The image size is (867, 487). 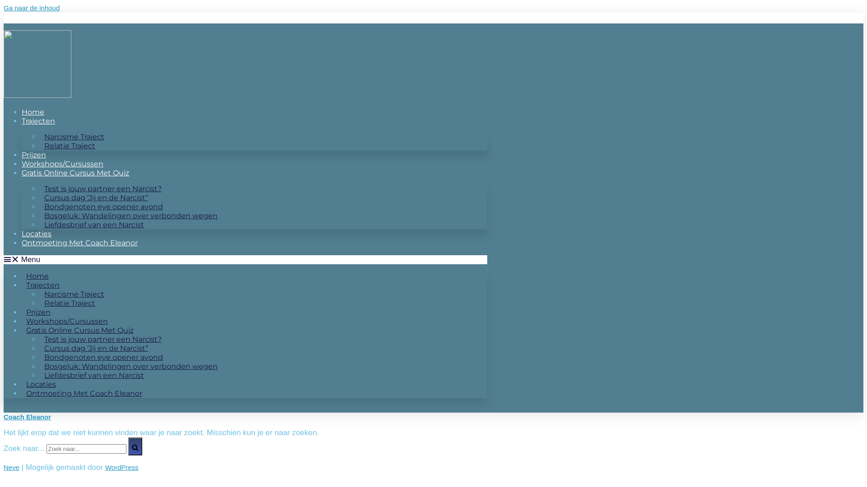 I want to click on Relatie Traject, so click(x=70, y=303).